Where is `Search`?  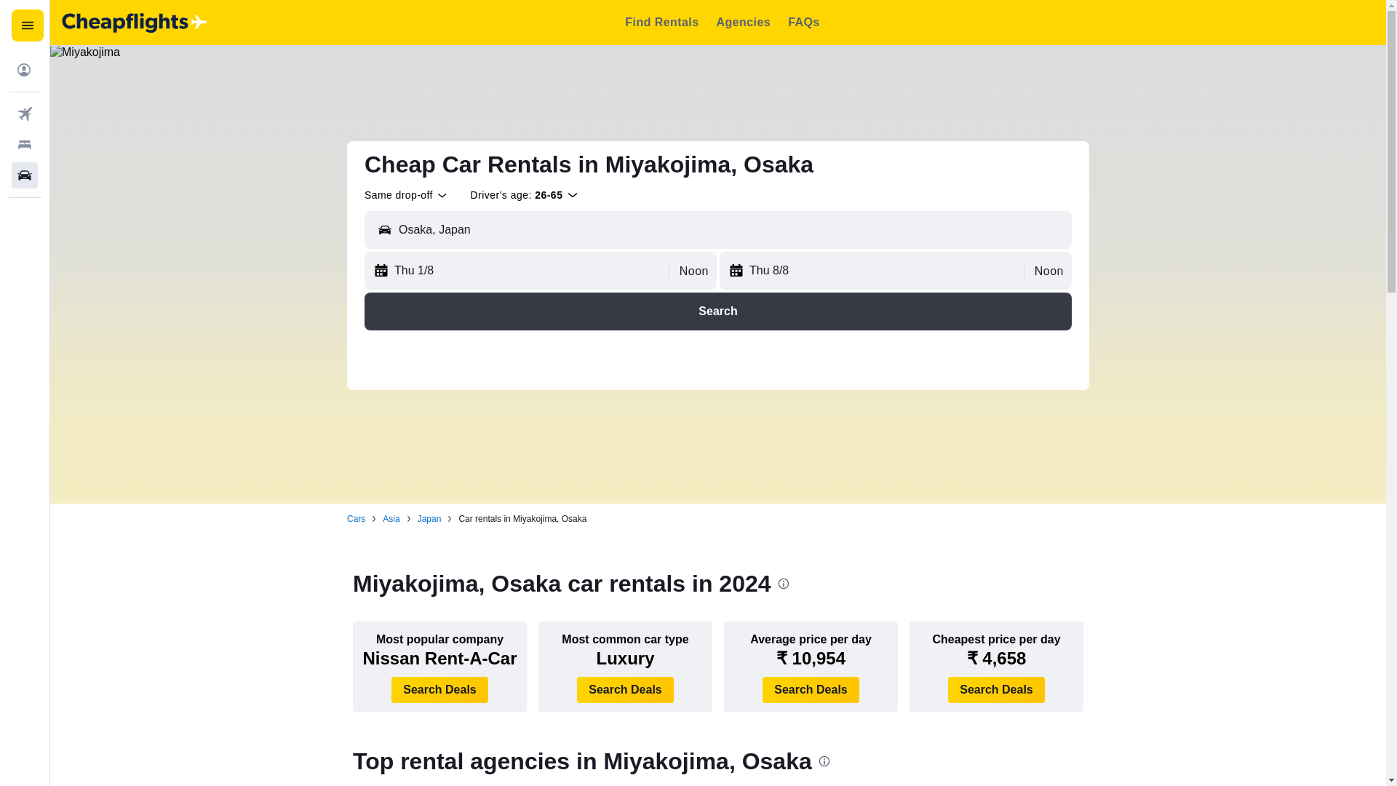 Search is located at coordinates (717, 311).